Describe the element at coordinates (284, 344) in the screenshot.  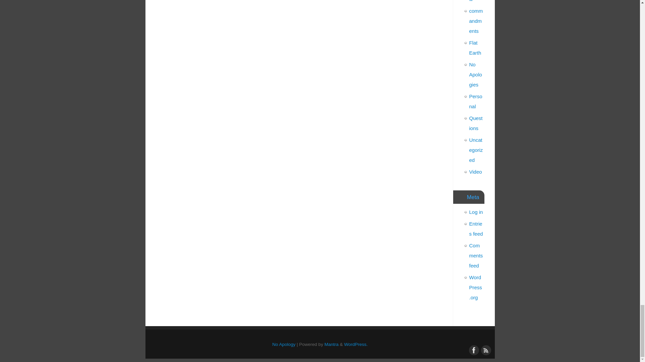
I see `No Apology` at that location.